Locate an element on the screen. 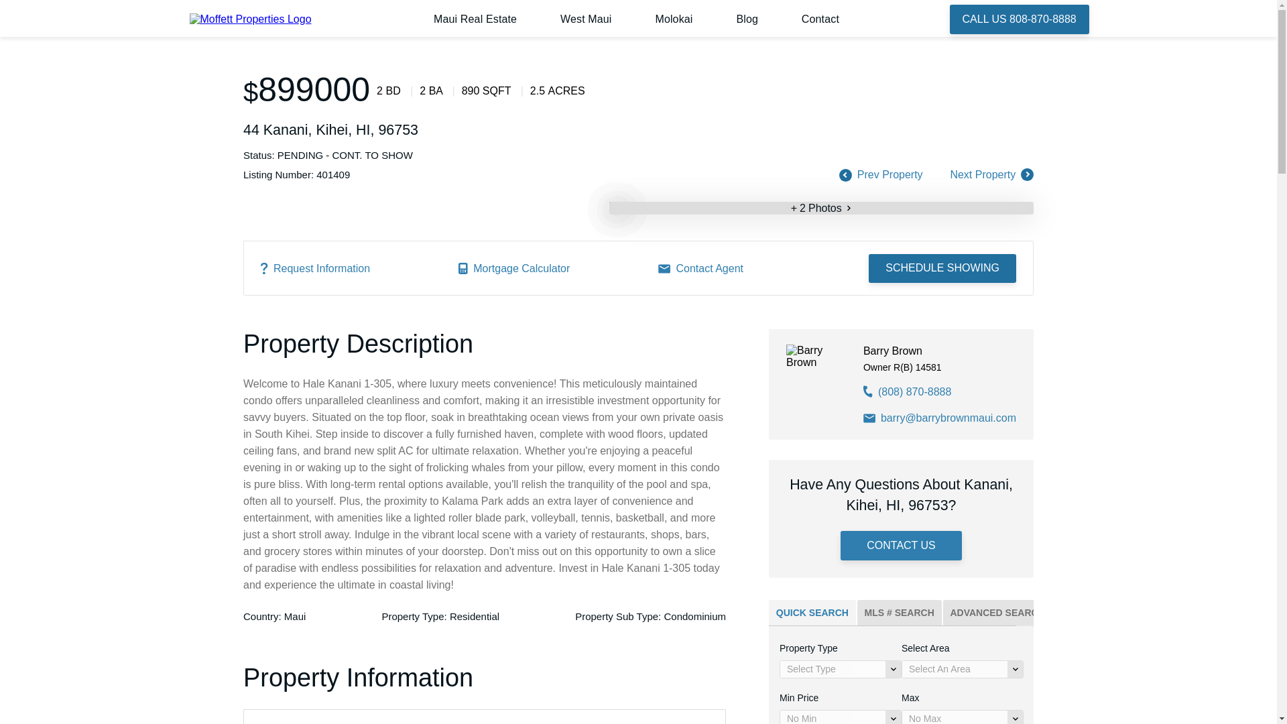  CALL US 808-870-8888 is located at coordinates (1019, 19).